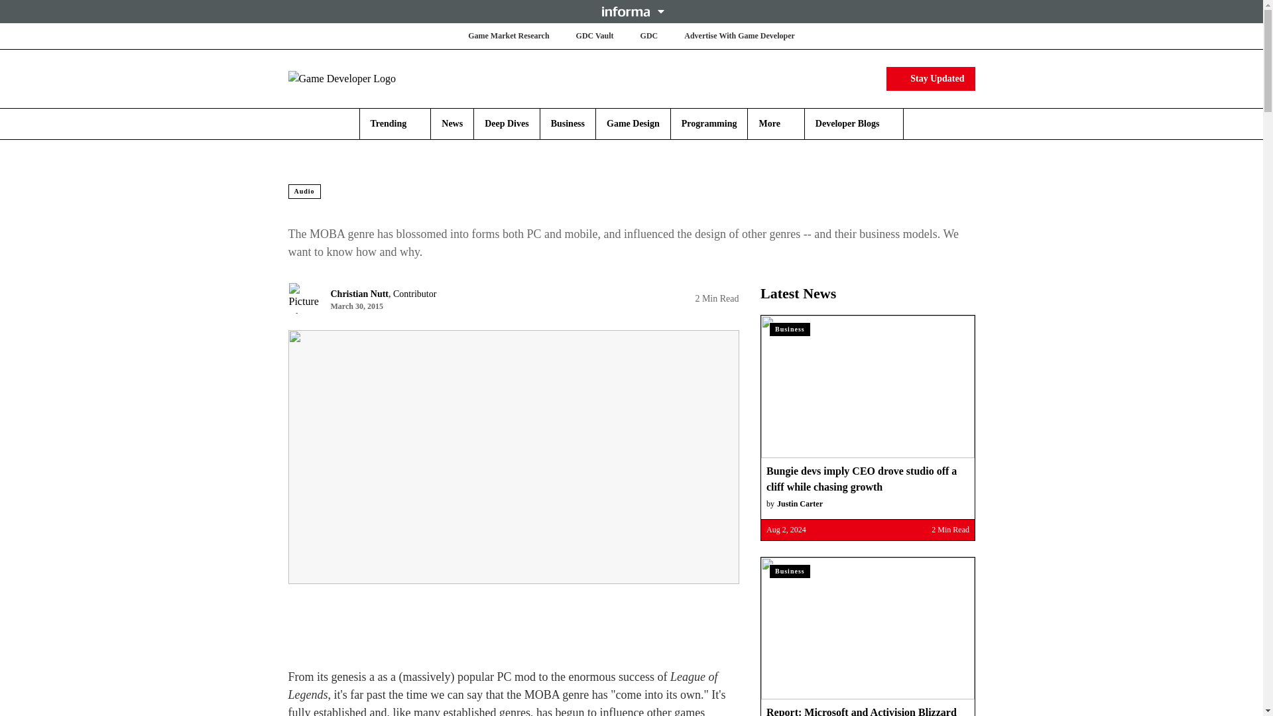  Describe the element at coordinates (568, 123) in the screenshot. I see `Business` at that location.